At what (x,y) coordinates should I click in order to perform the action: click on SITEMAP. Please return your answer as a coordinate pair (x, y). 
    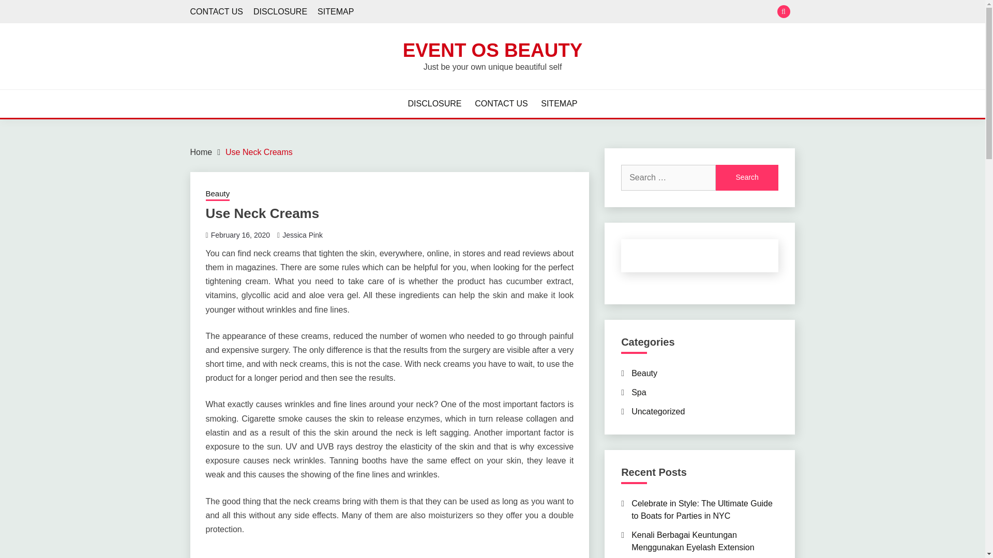
    Looking at the image, I should click on (335, 11).